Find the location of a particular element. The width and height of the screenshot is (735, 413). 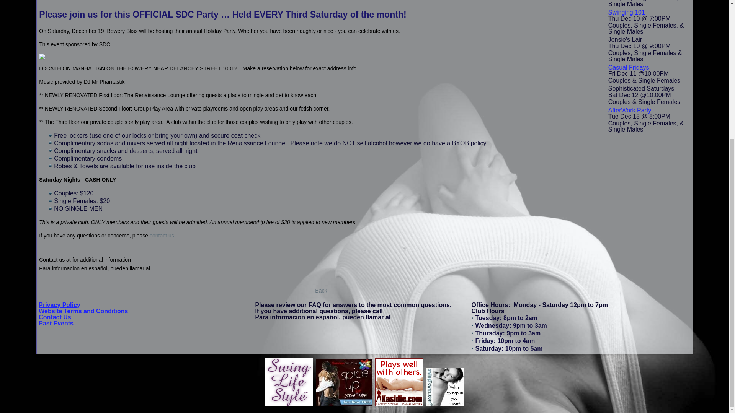

Casual Fridays is located at coordinates (629, 67).